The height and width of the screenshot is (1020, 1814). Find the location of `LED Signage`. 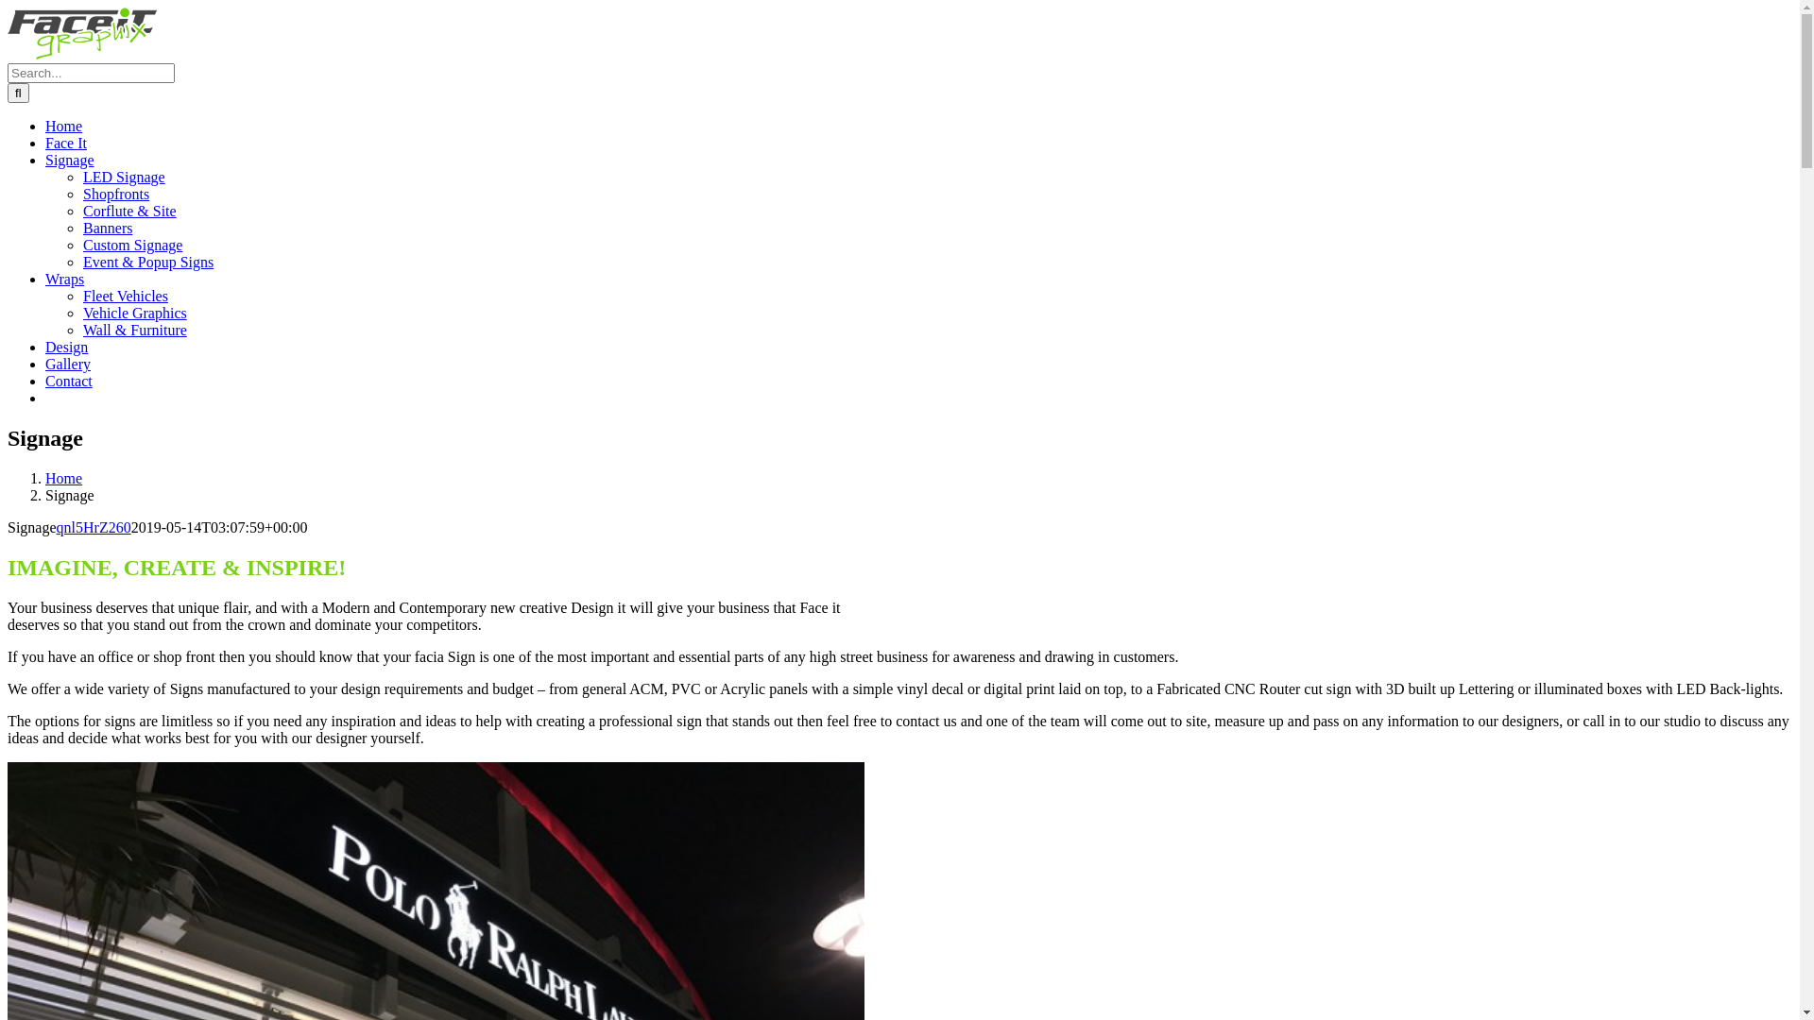

LED Signage is located at coordinates (125, 178).